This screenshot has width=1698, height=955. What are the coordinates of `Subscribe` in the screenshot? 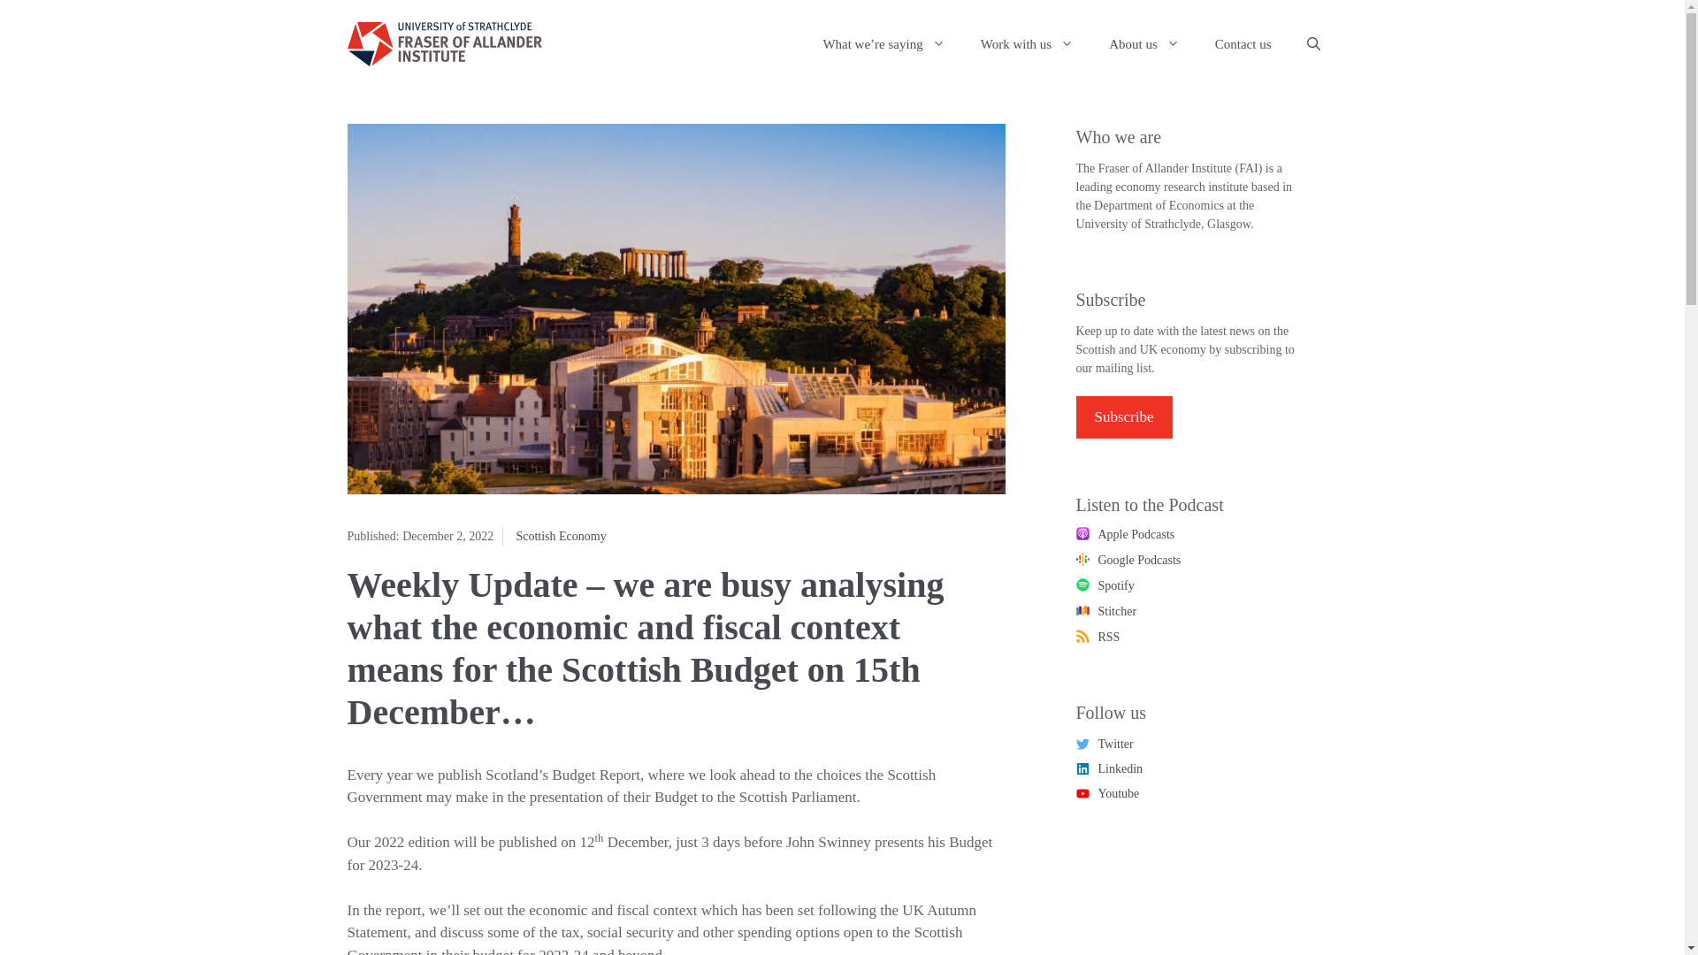 It's located at (1123, 417).